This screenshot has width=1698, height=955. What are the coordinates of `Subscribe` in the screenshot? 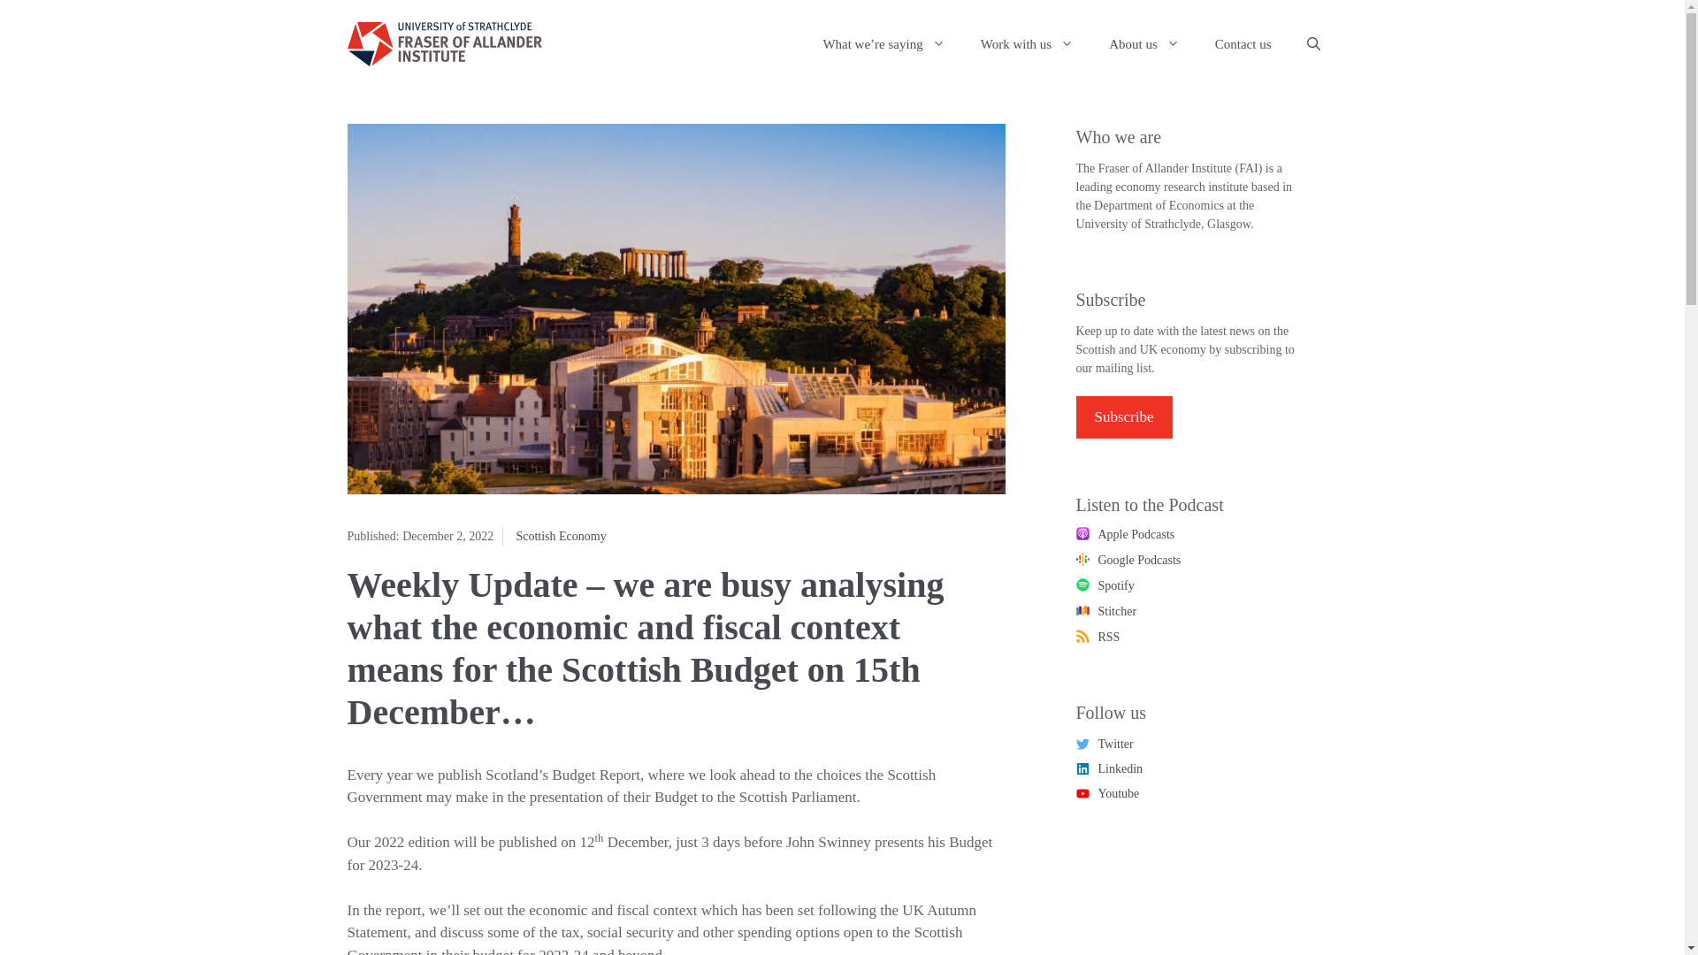 It's located at (1123, 417).